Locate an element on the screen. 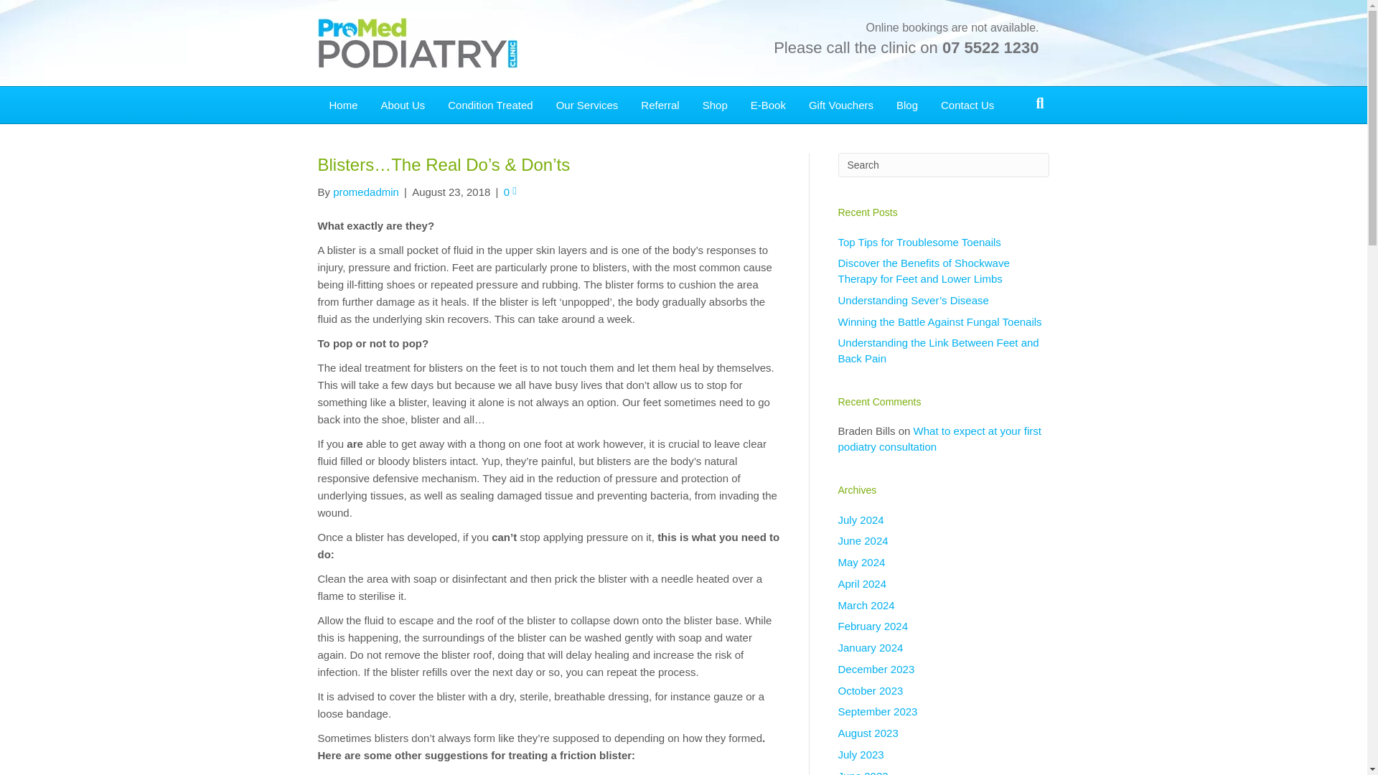 This screenshot has width=1378, height=775. 07 5522 1230 is located at coordinates (990, 47).